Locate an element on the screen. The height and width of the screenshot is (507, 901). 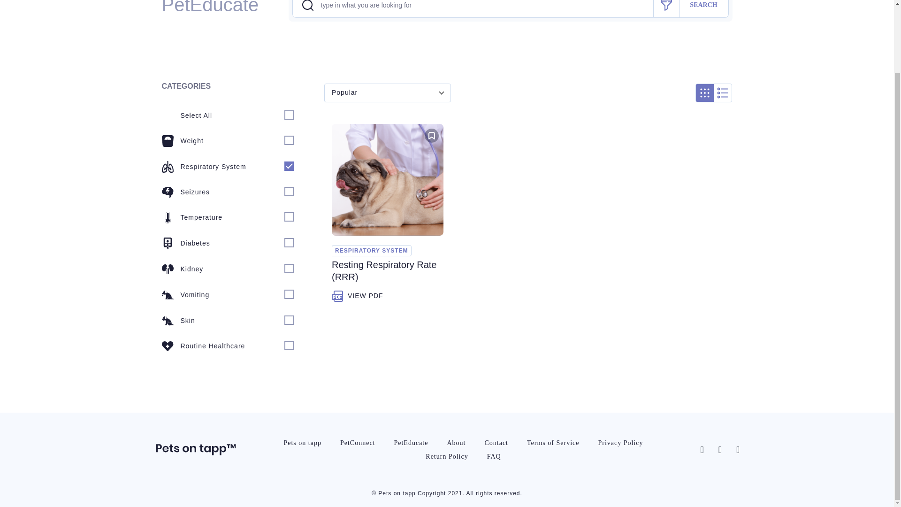
SEARCH is located at coordinates (704, 8).